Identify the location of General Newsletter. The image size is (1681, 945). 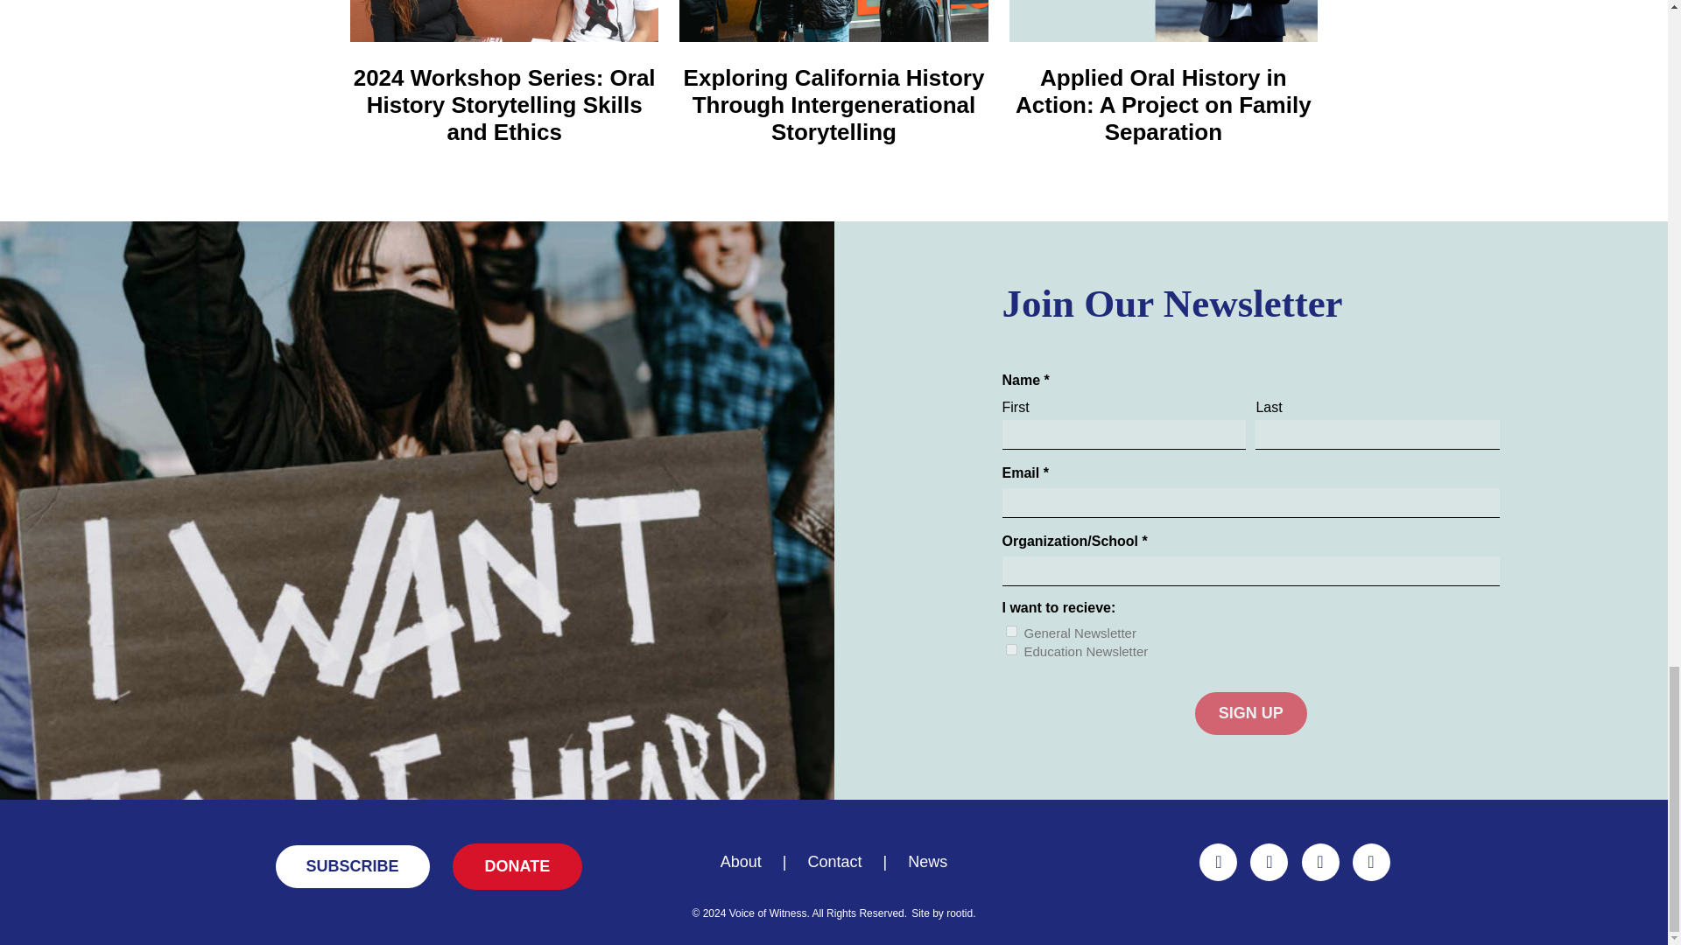
(1010, 630).